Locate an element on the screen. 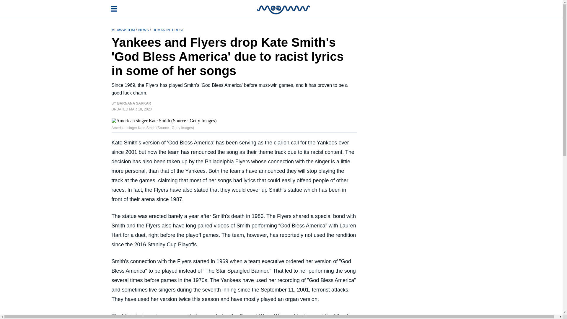 Image resolution: width=567 pixels, height=319 pixels. BARNANA SARKAR is located at coordinates (134, 103).